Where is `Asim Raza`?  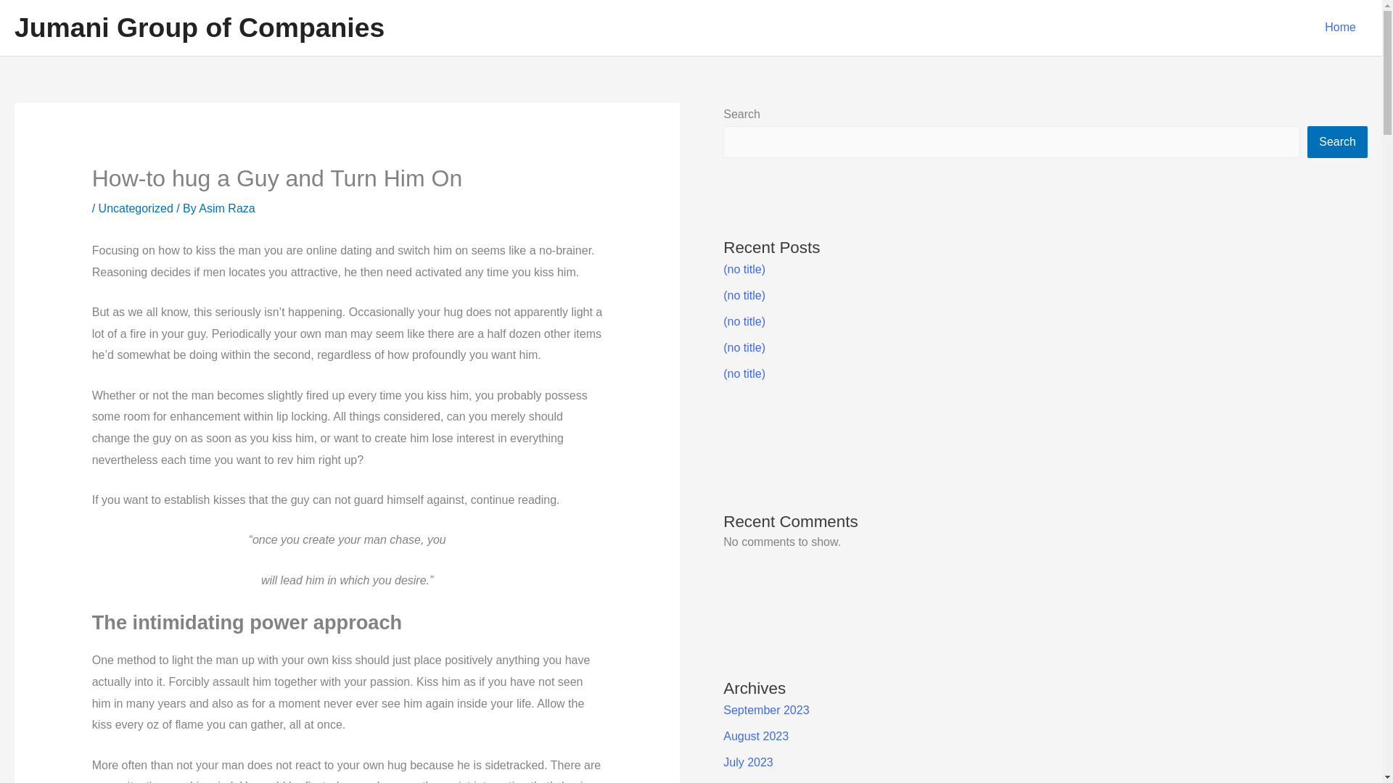
Asim Raza is located at coordinates (226, 207).